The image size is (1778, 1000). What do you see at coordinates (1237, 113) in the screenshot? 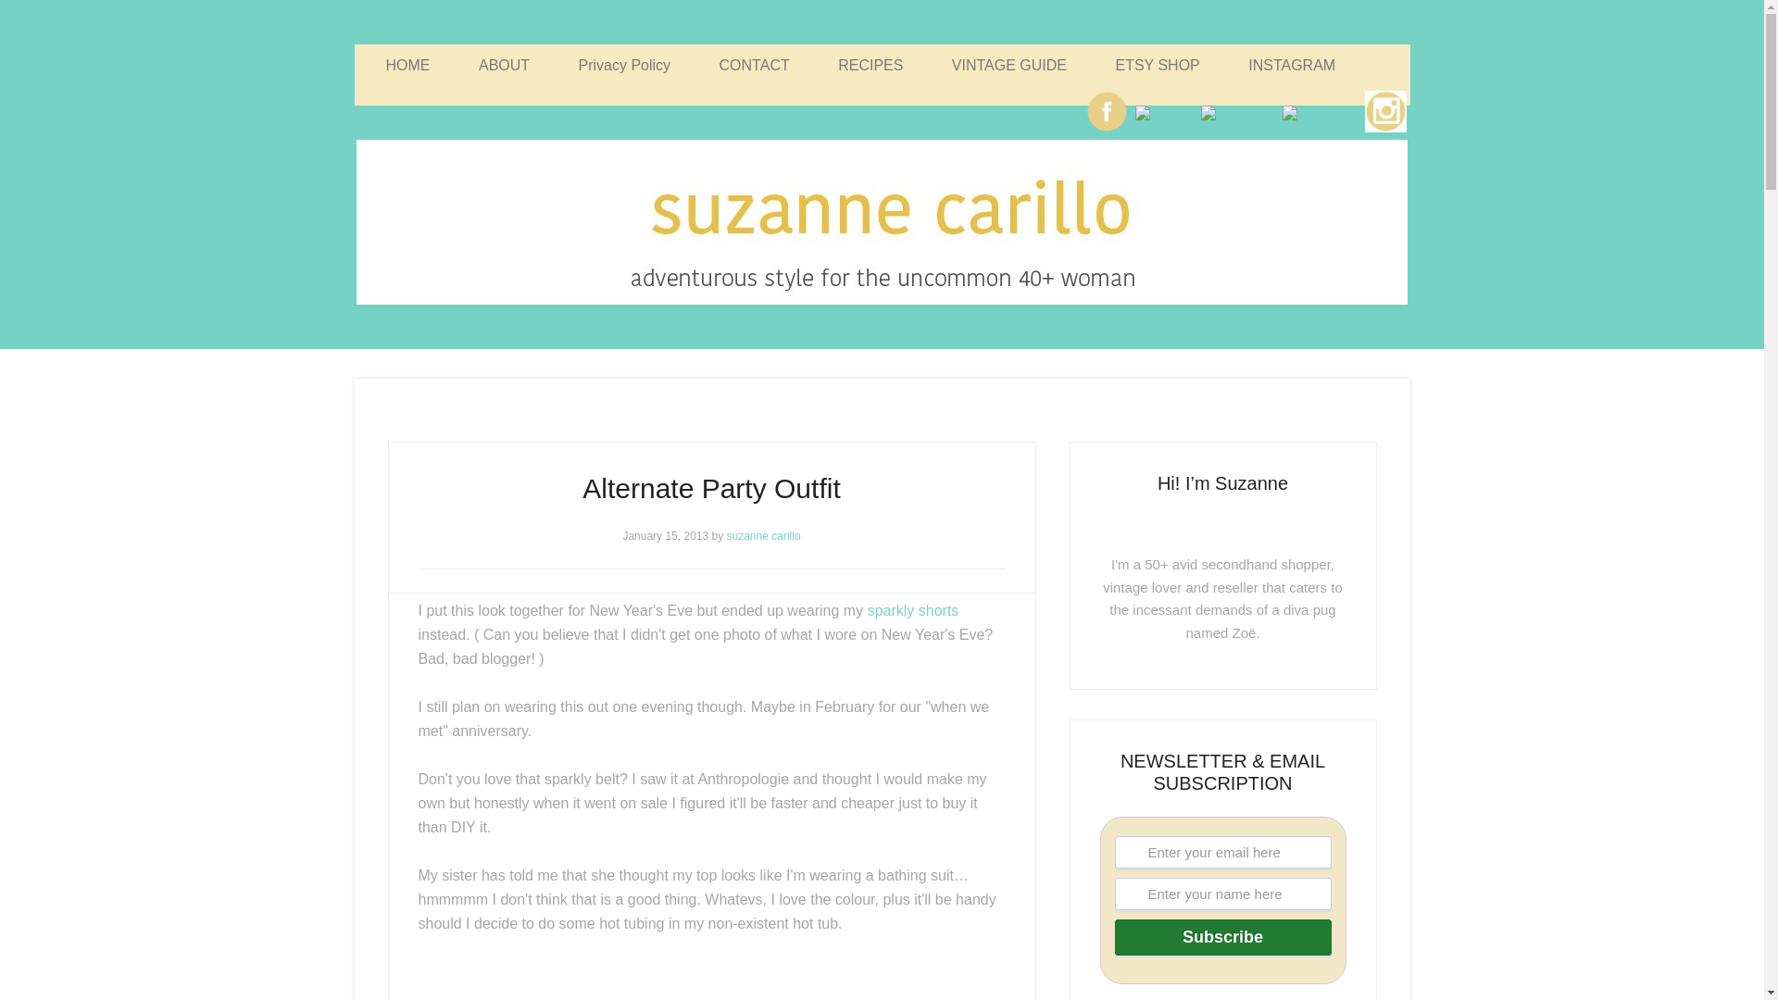
I see `Pinterest` at bounding box center [1237, 113].